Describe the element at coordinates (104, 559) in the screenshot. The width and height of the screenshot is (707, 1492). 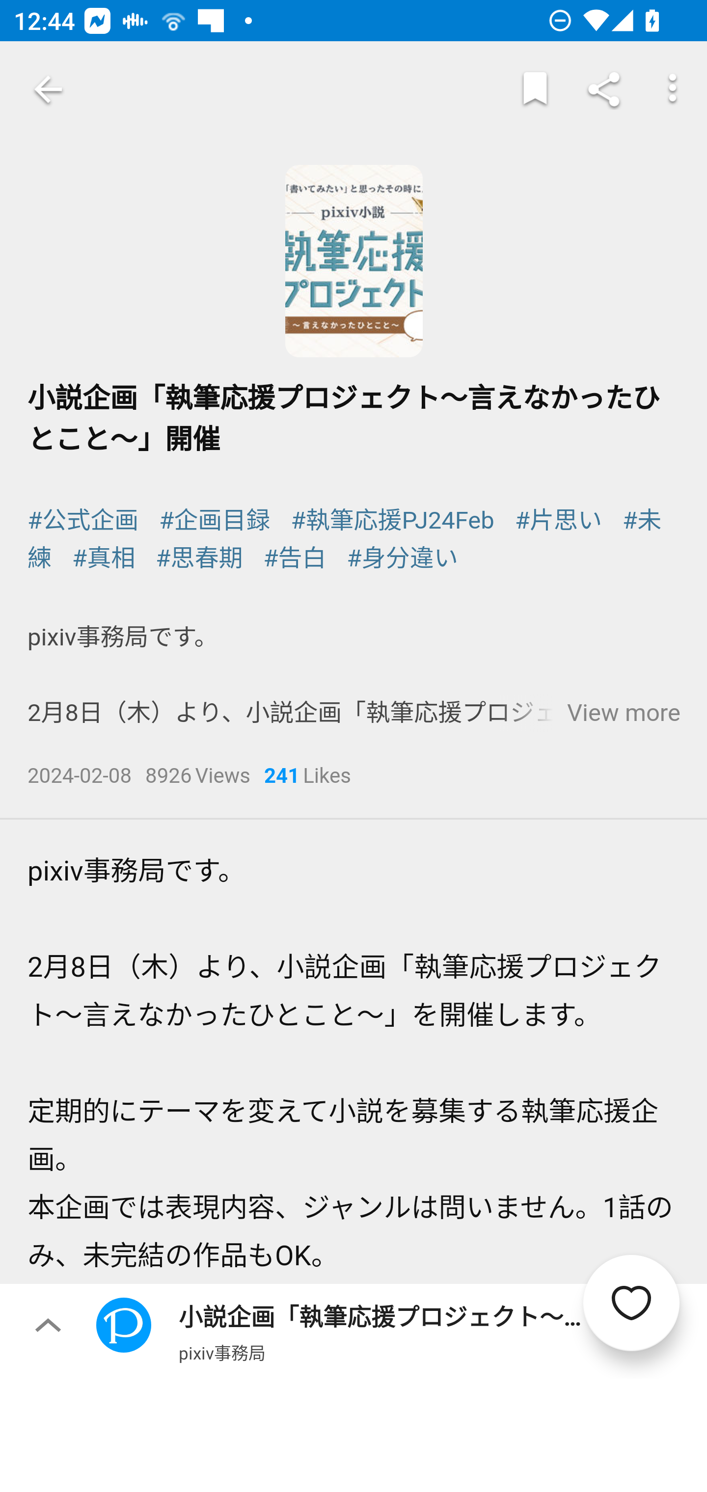
I see `#真相` at that location.